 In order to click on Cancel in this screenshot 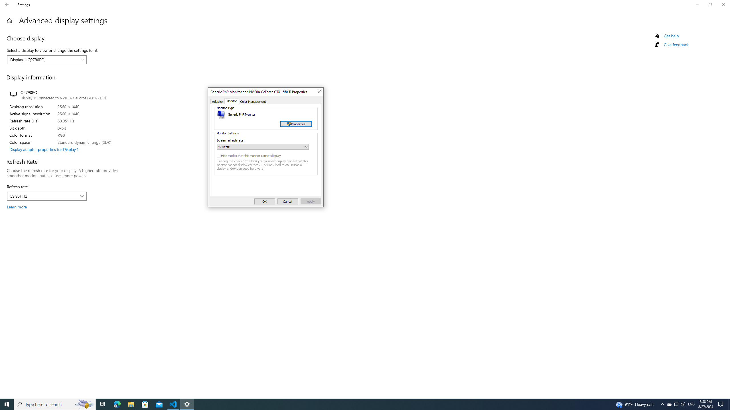, I will do `click(288, 201)`.